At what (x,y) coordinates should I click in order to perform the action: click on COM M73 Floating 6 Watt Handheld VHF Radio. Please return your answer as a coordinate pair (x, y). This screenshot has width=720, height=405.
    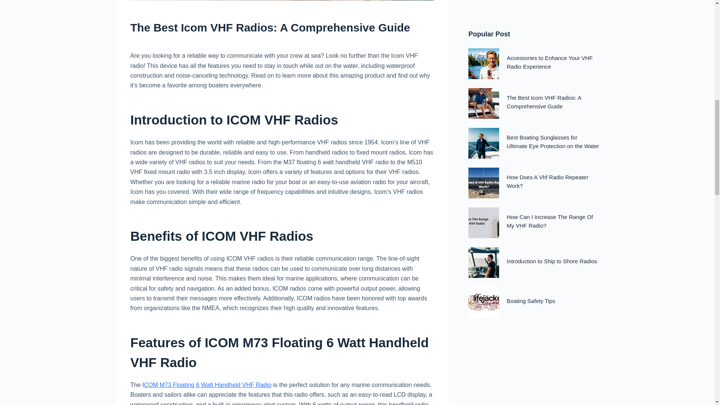
    Looking at the image, I should click on (208, 385).